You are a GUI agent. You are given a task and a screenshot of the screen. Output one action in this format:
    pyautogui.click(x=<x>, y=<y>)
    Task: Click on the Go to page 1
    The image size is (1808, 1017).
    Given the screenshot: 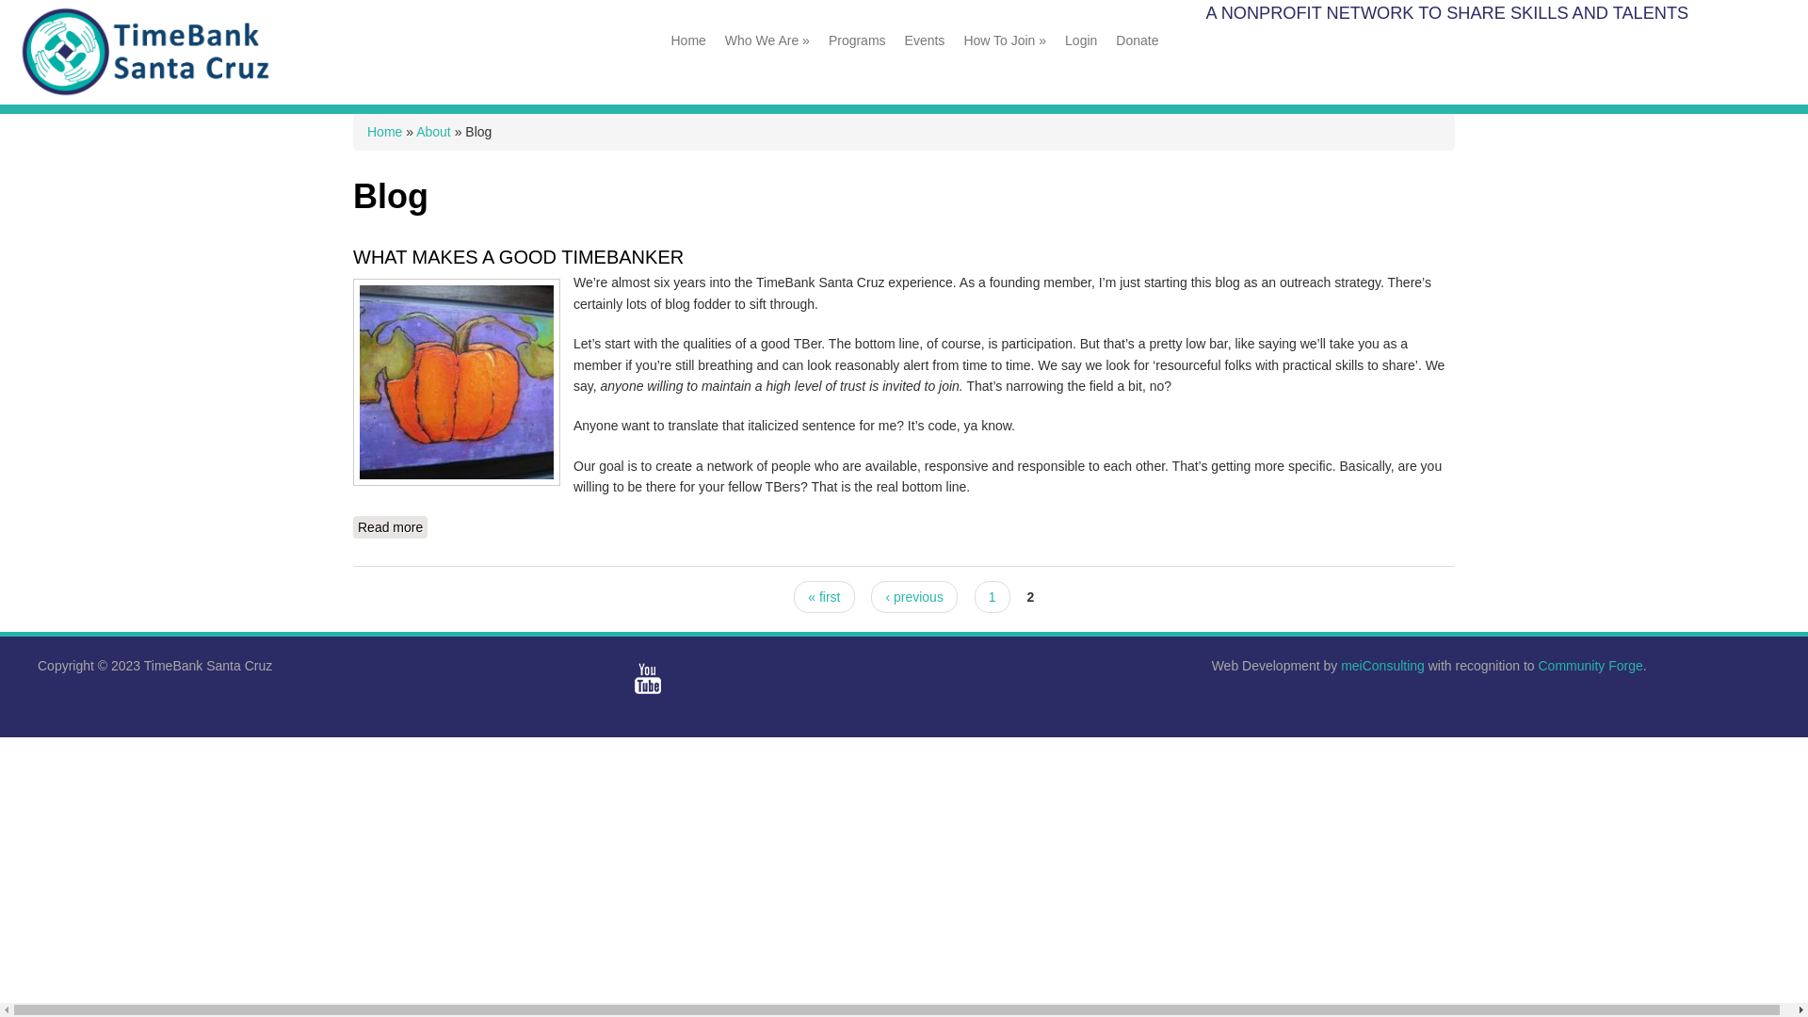 What is the action you would take?
    pyautogui.click(x=153, y=94)
    